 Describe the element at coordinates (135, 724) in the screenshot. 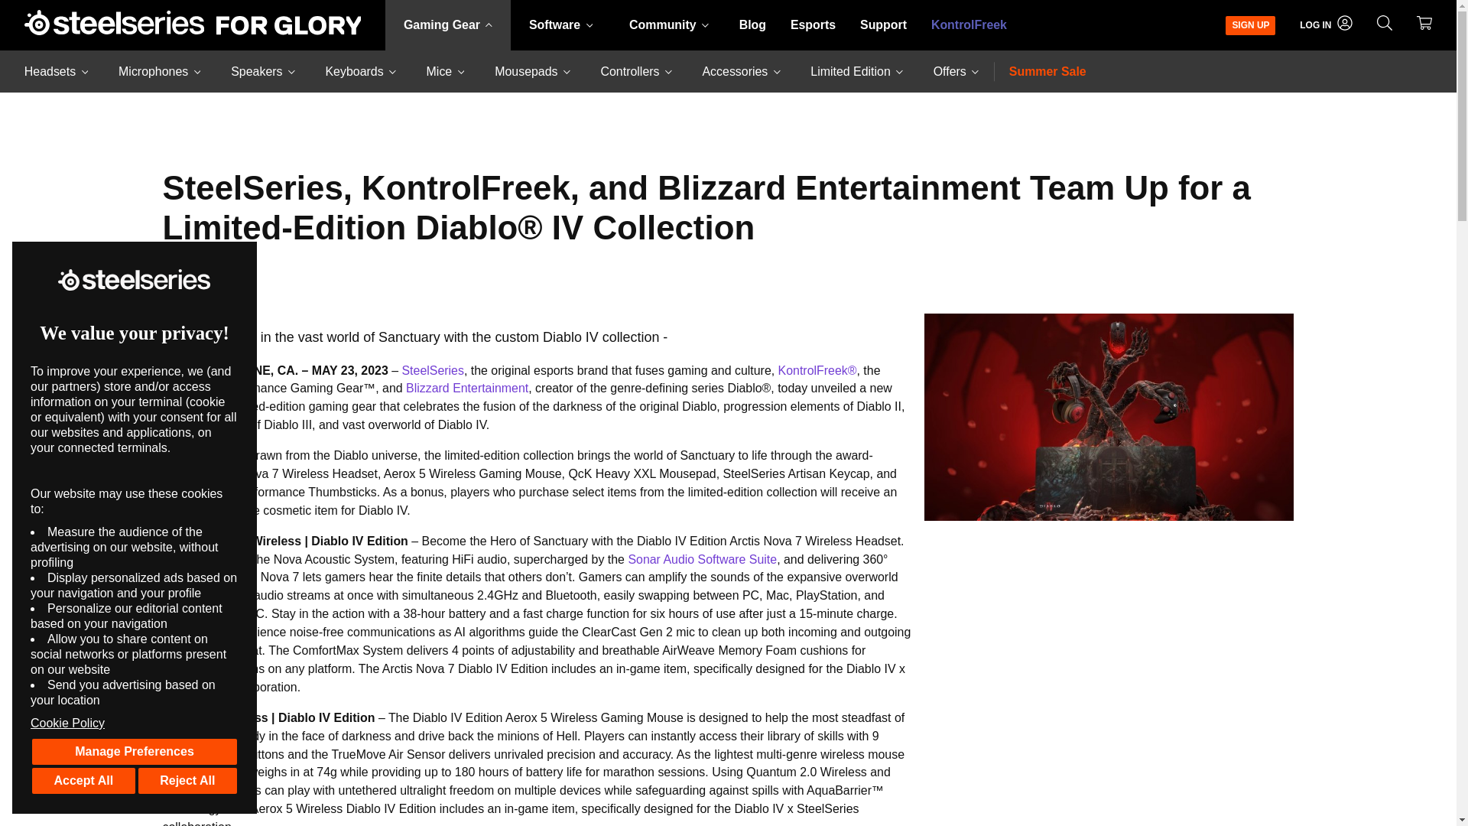

I see `Cookie Policy` at that location.